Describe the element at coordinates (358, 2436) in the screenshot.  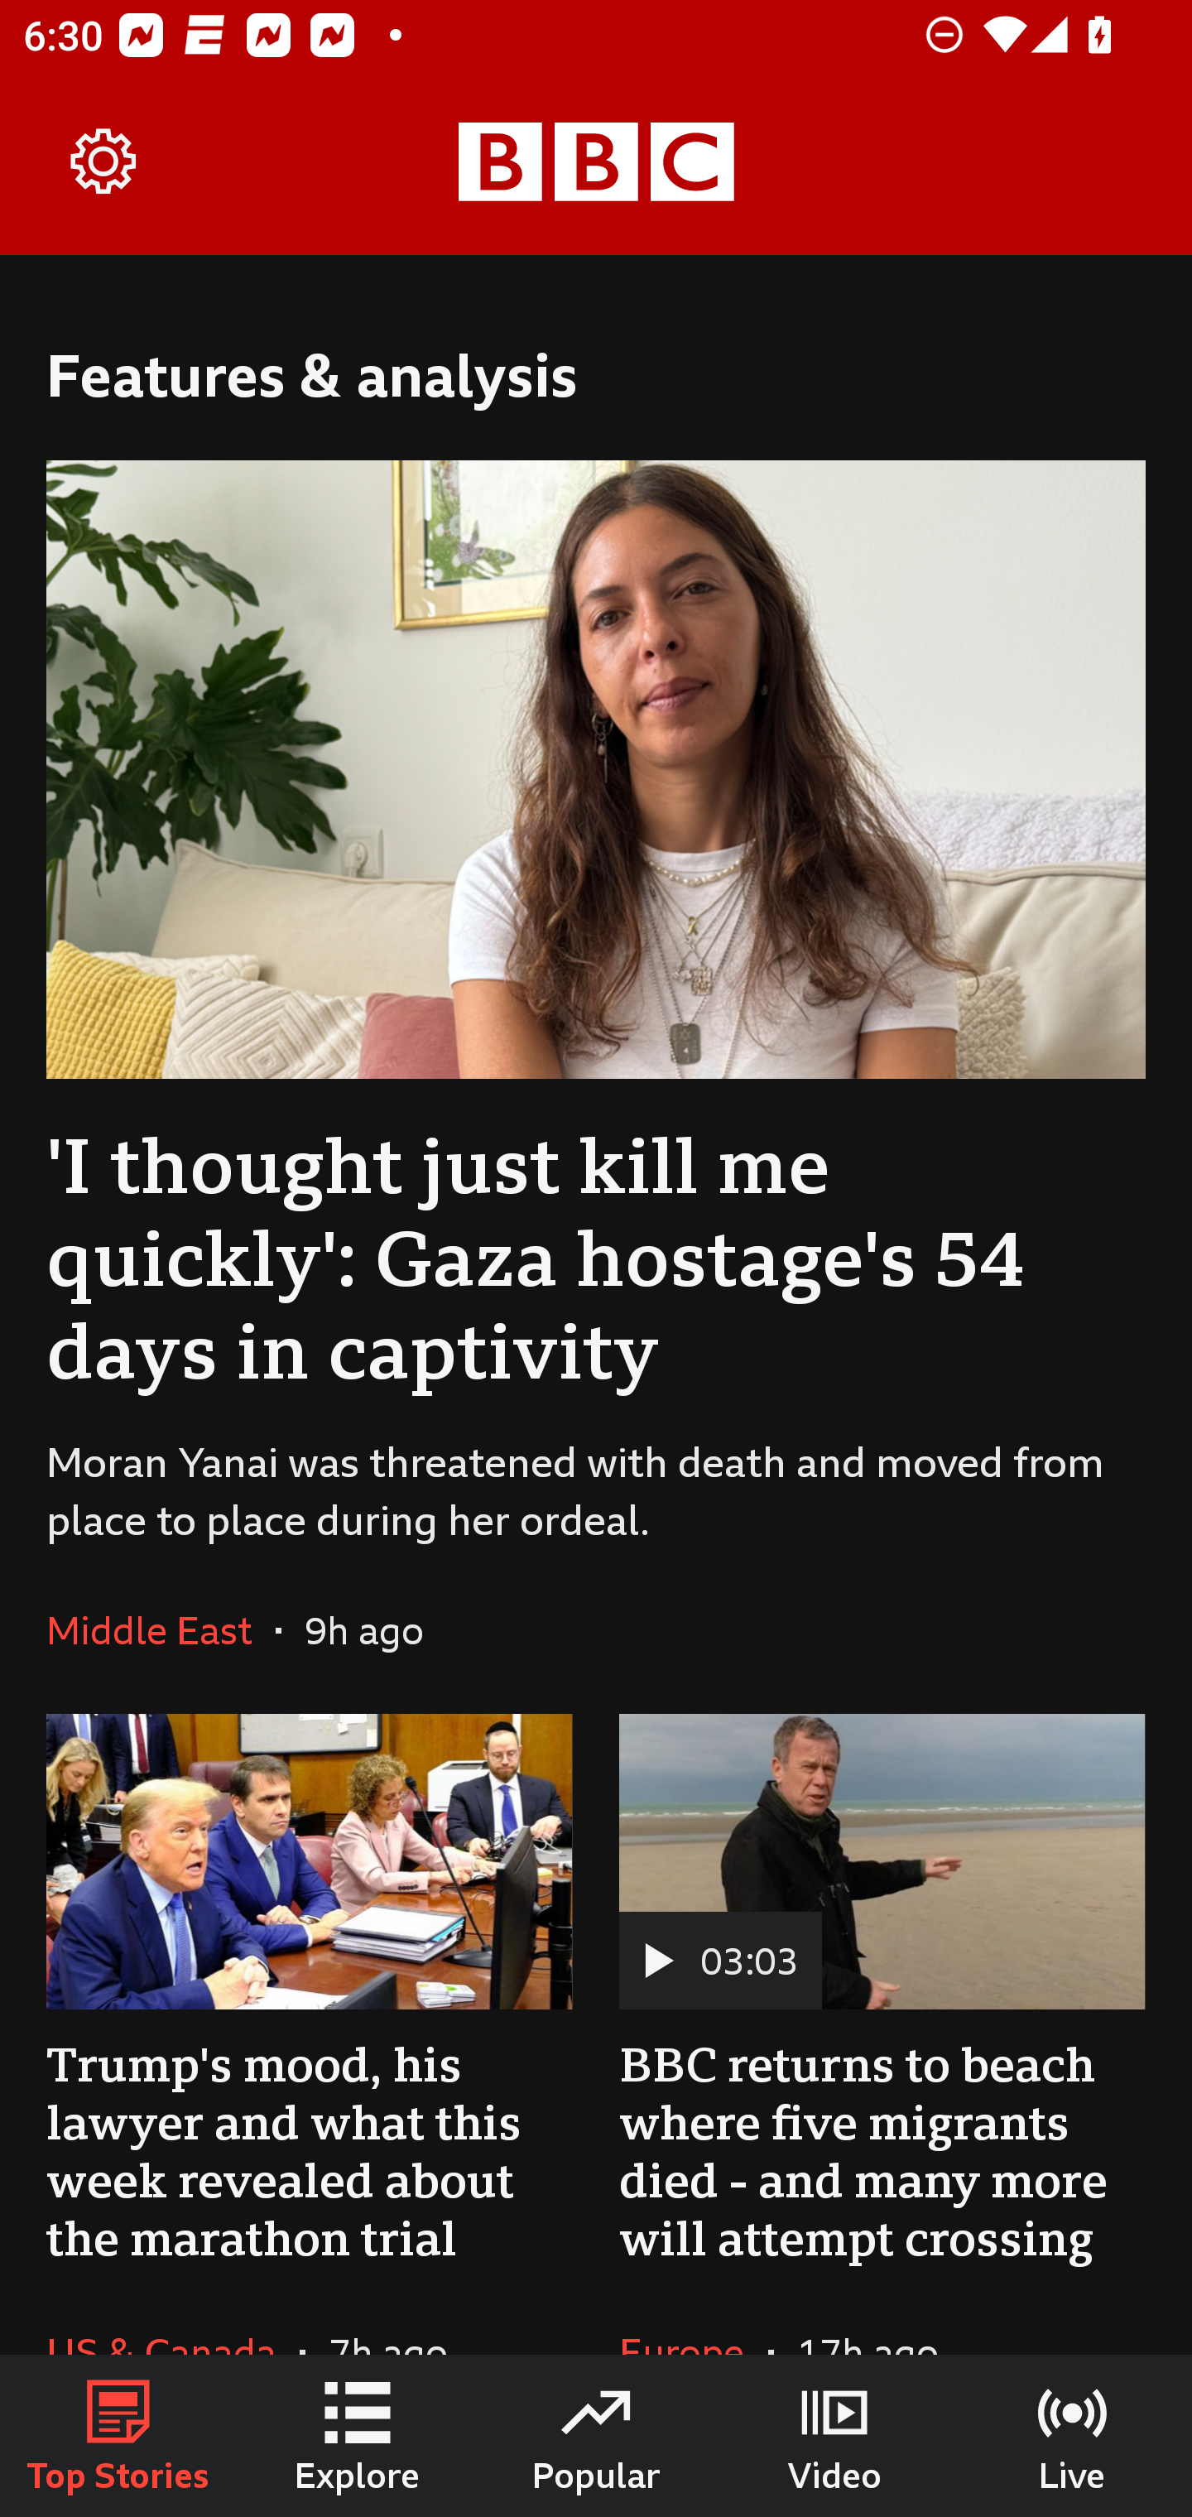
I see `Explore` at that location.